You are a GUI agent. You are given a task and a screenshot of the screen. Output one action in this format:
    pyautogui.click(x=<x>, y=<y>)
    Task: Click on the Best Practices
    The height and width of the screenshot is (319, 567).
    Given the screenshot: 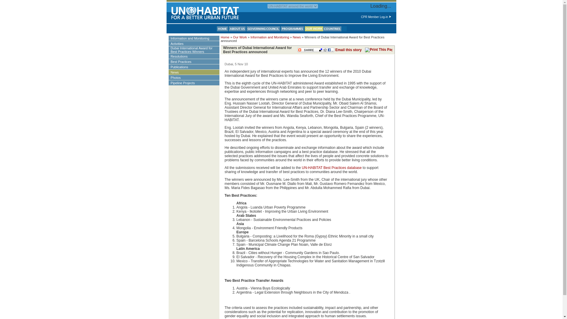 What is the action you would take?
    pyautogui.click(x=184, y=61)
    